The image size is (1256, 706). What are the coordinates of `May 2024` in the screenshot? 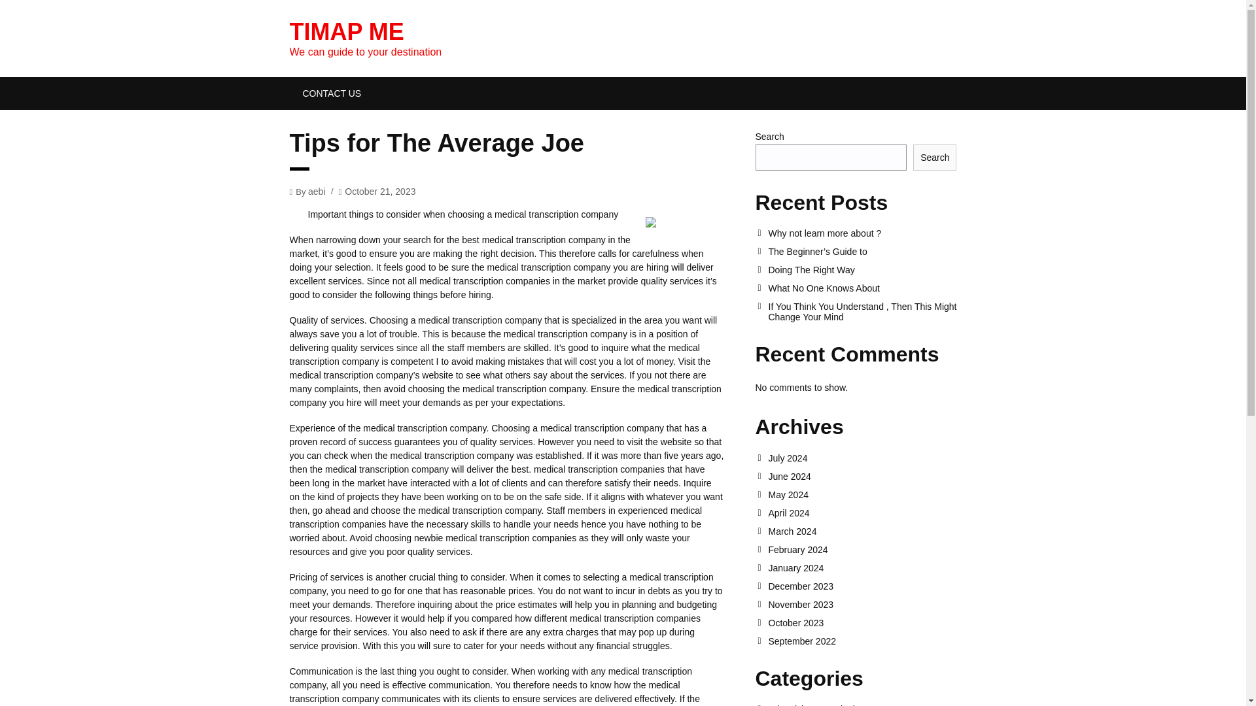 It's located at (862, 494).